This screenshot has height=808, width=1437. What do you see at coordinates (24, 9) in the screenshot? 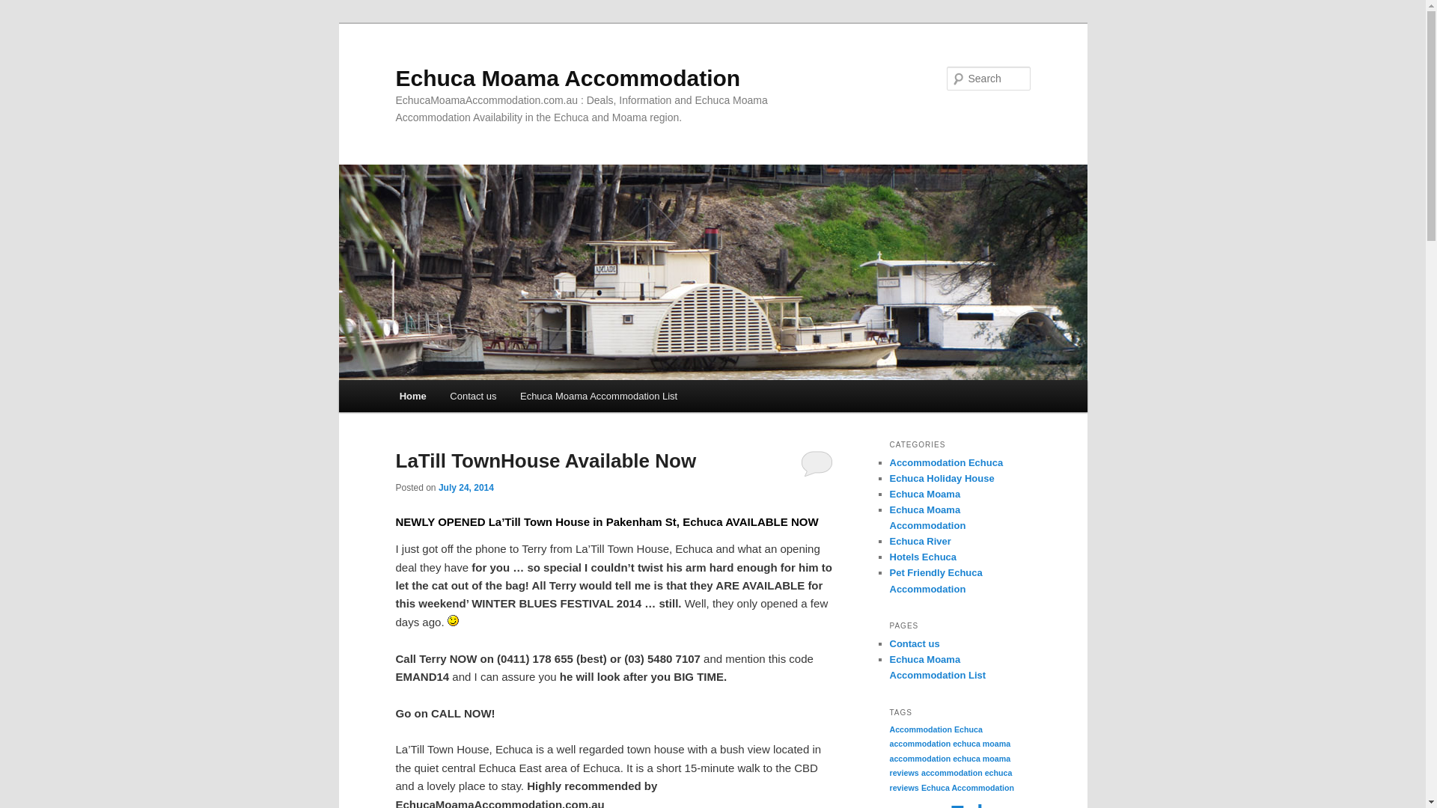
I see `Search` at bounding box center [24, 9].